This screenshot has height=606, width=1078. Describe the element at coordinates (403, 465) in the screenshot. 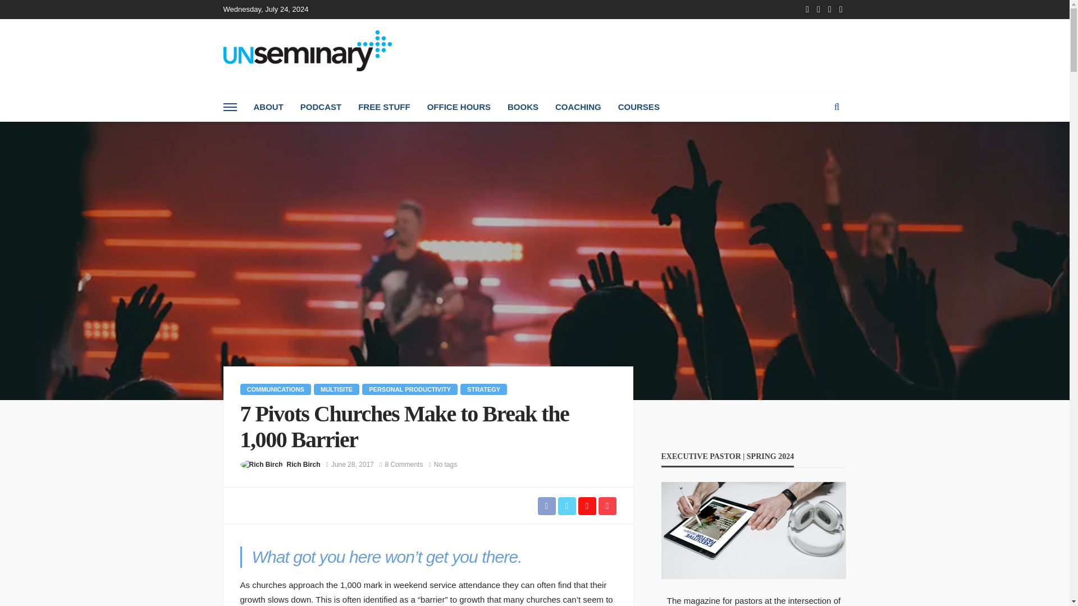

I see `7 Pivots Churches Make to Break the 1,000 Barrier` at that location.